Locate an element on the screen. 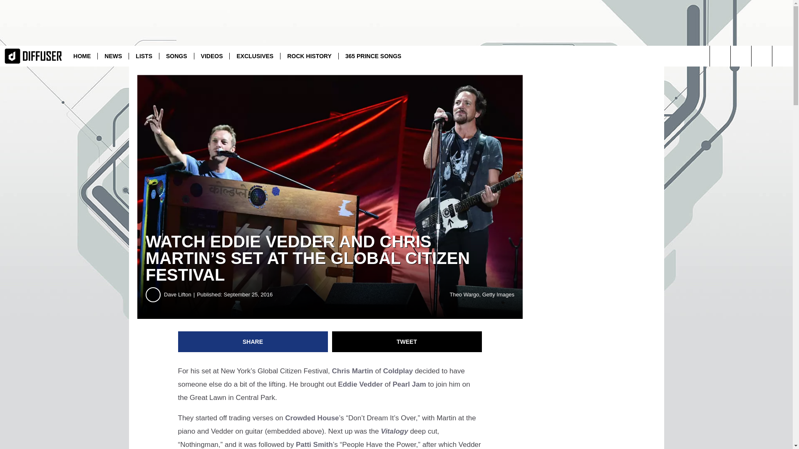 This screenshot has height=449, width=799. LISTS is located at coordinates (144, 56).